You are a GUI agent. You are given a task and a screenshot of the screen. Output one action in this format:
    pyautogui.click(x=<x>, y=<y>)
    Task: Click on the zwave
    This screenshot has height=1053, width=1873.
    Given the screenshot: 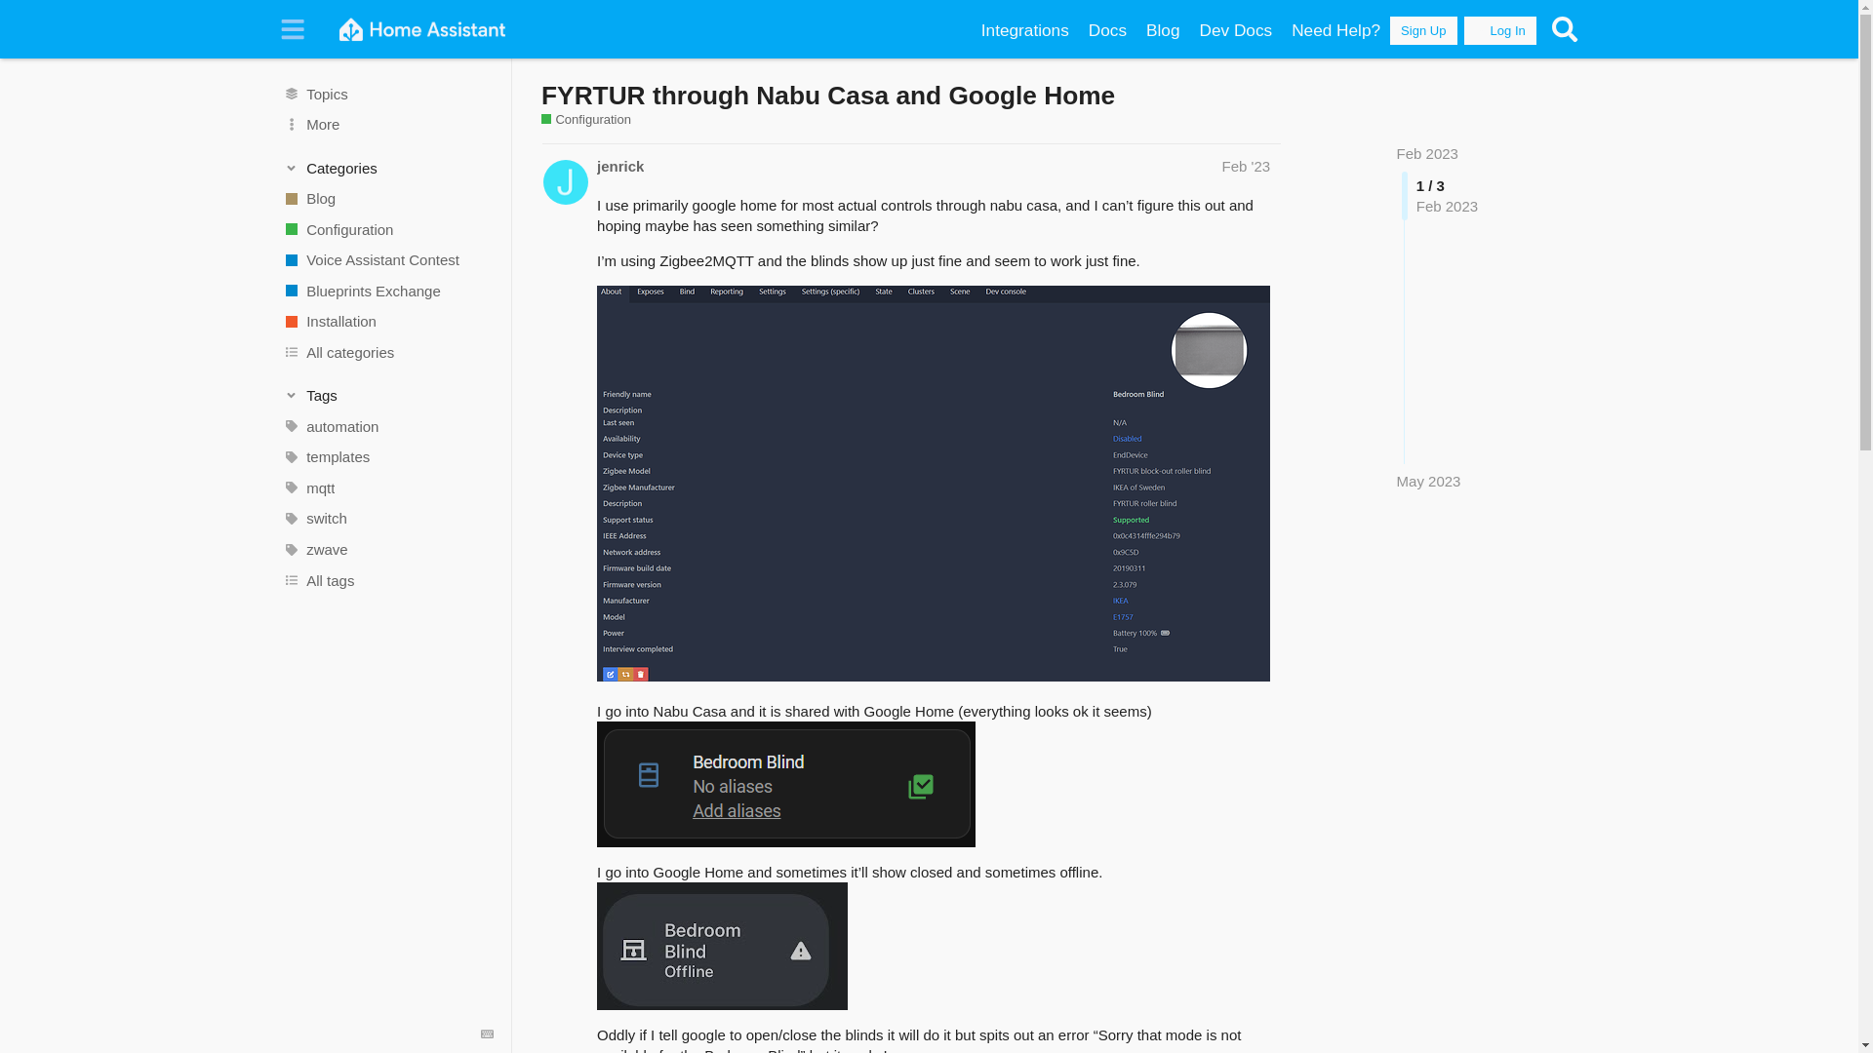 What is the action you would take?
    pyautogui.click(x=387, y=549)
    